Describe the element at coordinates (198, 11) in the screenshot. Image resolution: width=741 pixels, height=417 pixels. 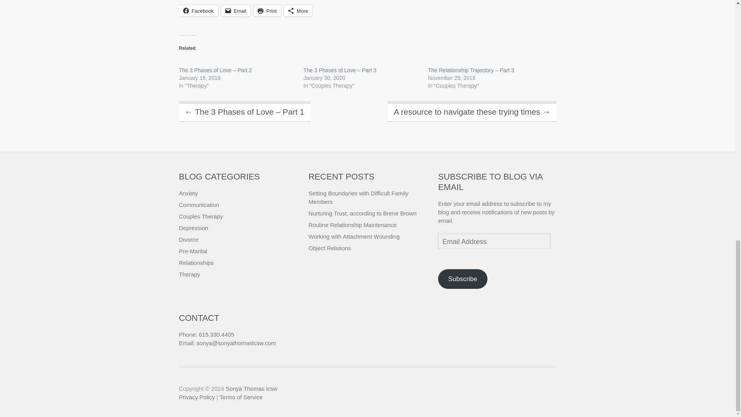
I see `Facebook` at that location.